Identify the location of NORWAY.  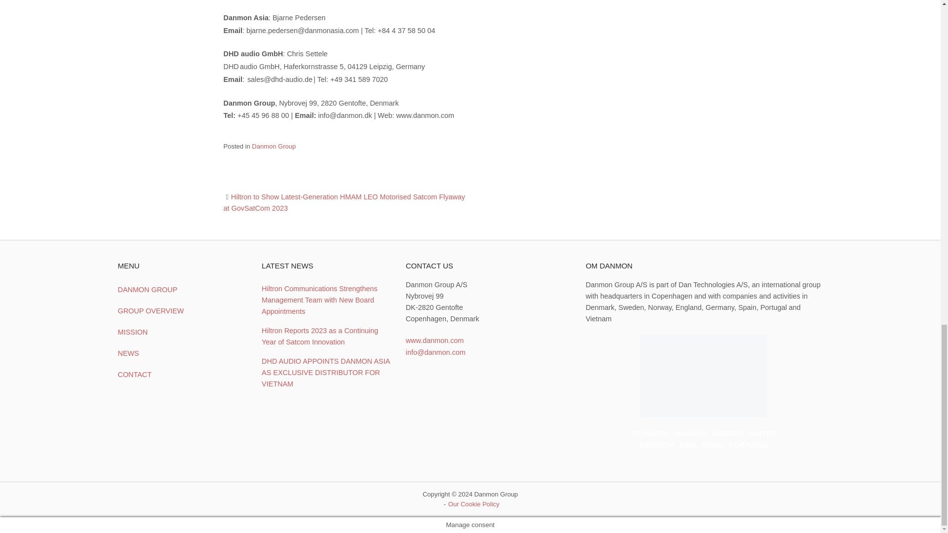
(690, 433).